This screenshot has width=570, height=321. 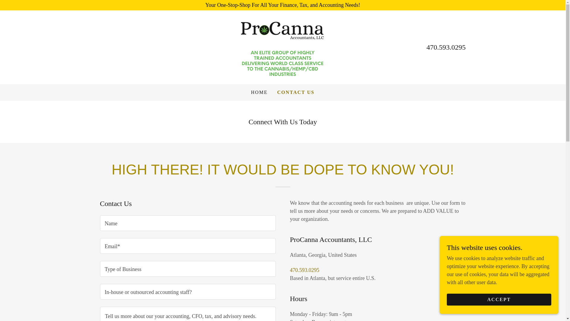 I want to click on ACCEPT, so click(x=499, y=300).